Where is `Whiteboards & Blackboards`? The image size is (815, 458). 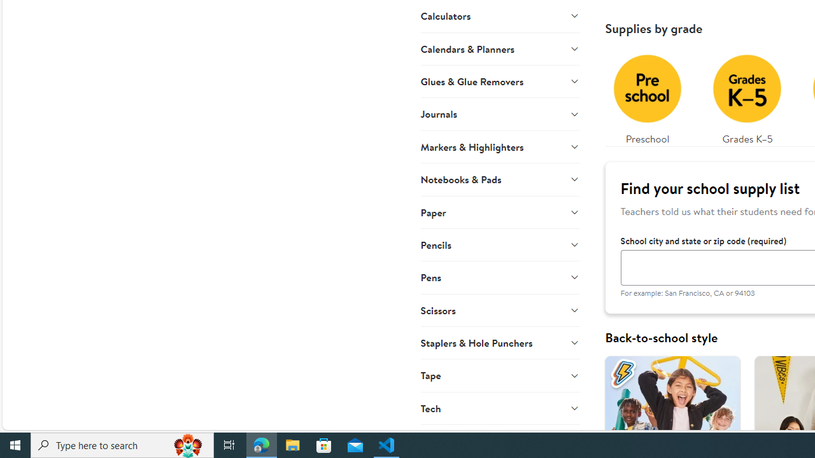 Whiteboards & Blackboards is located at coordinates (500, 440).